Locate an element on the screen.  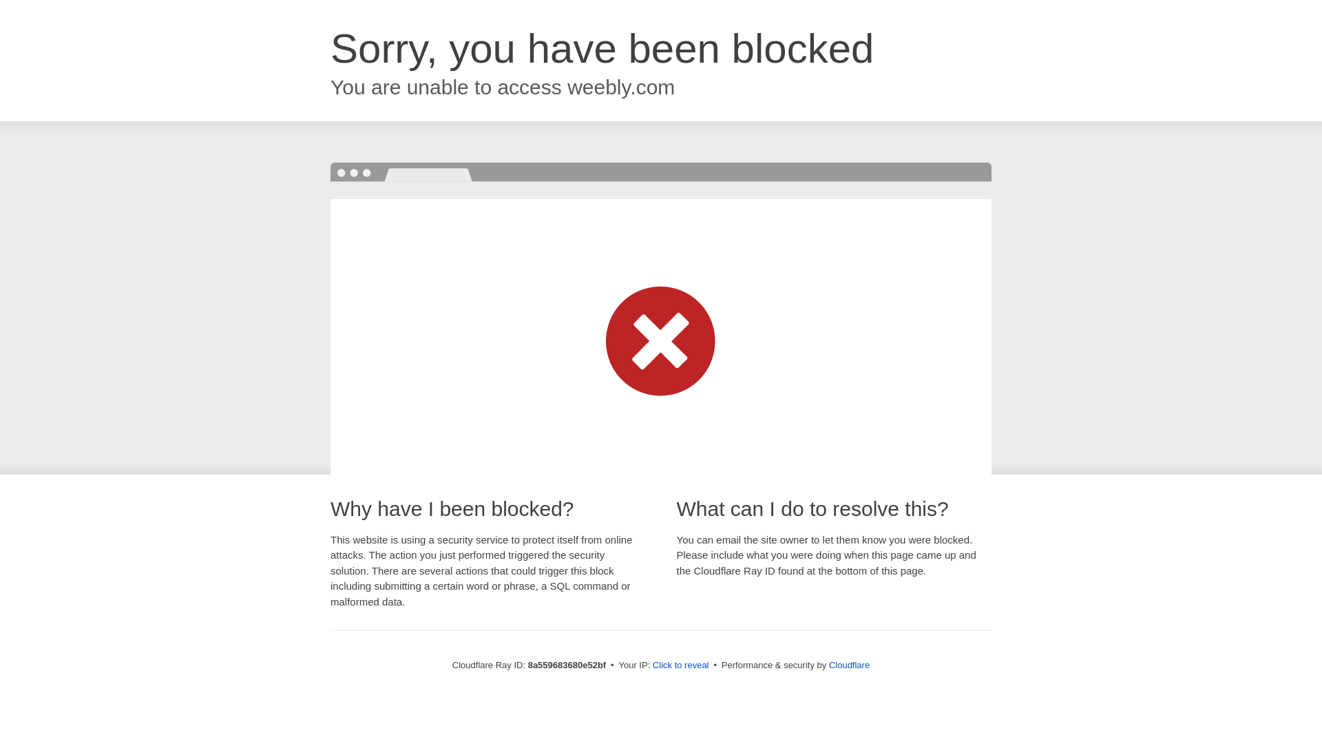
Click to reveal is located at coordinates (680, 665).